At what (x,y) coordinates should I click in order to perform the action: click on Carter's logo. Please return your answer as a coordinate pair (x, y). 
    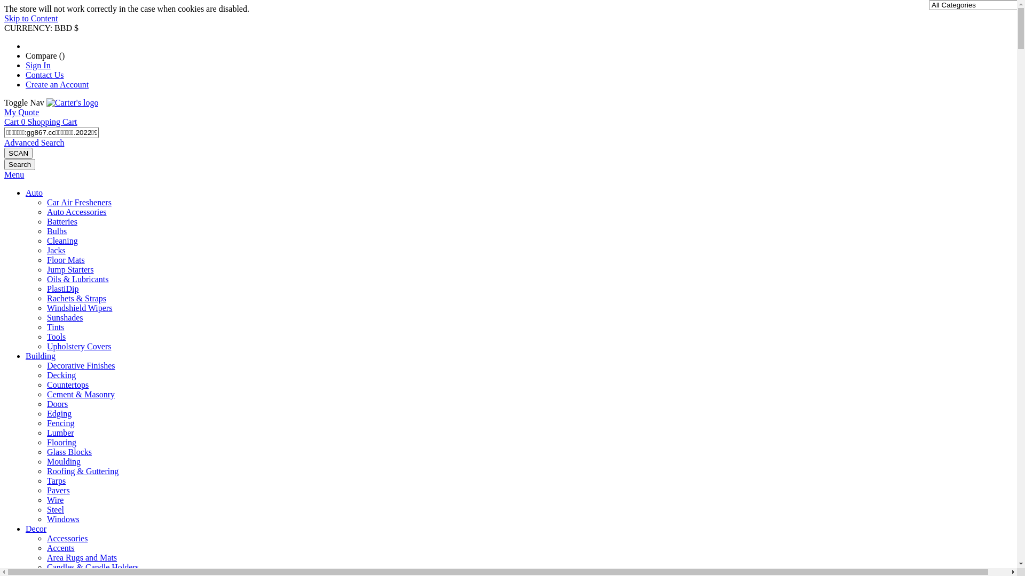
    Looking at the image, I should click on (73, 102).